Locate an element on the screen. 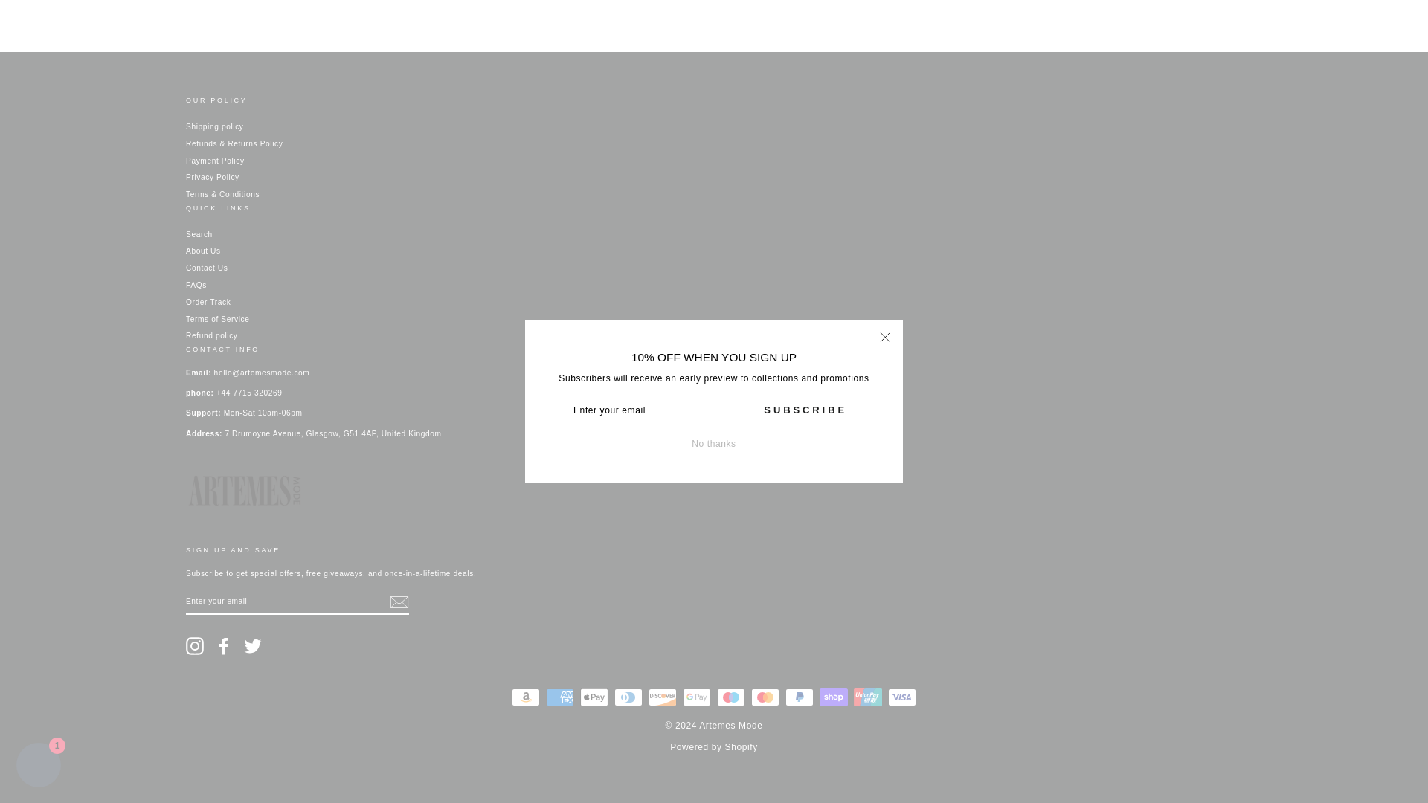 Image resolution: width=1428 pixels, height=803 pixels. American Express is located at coordinates (559, 697).